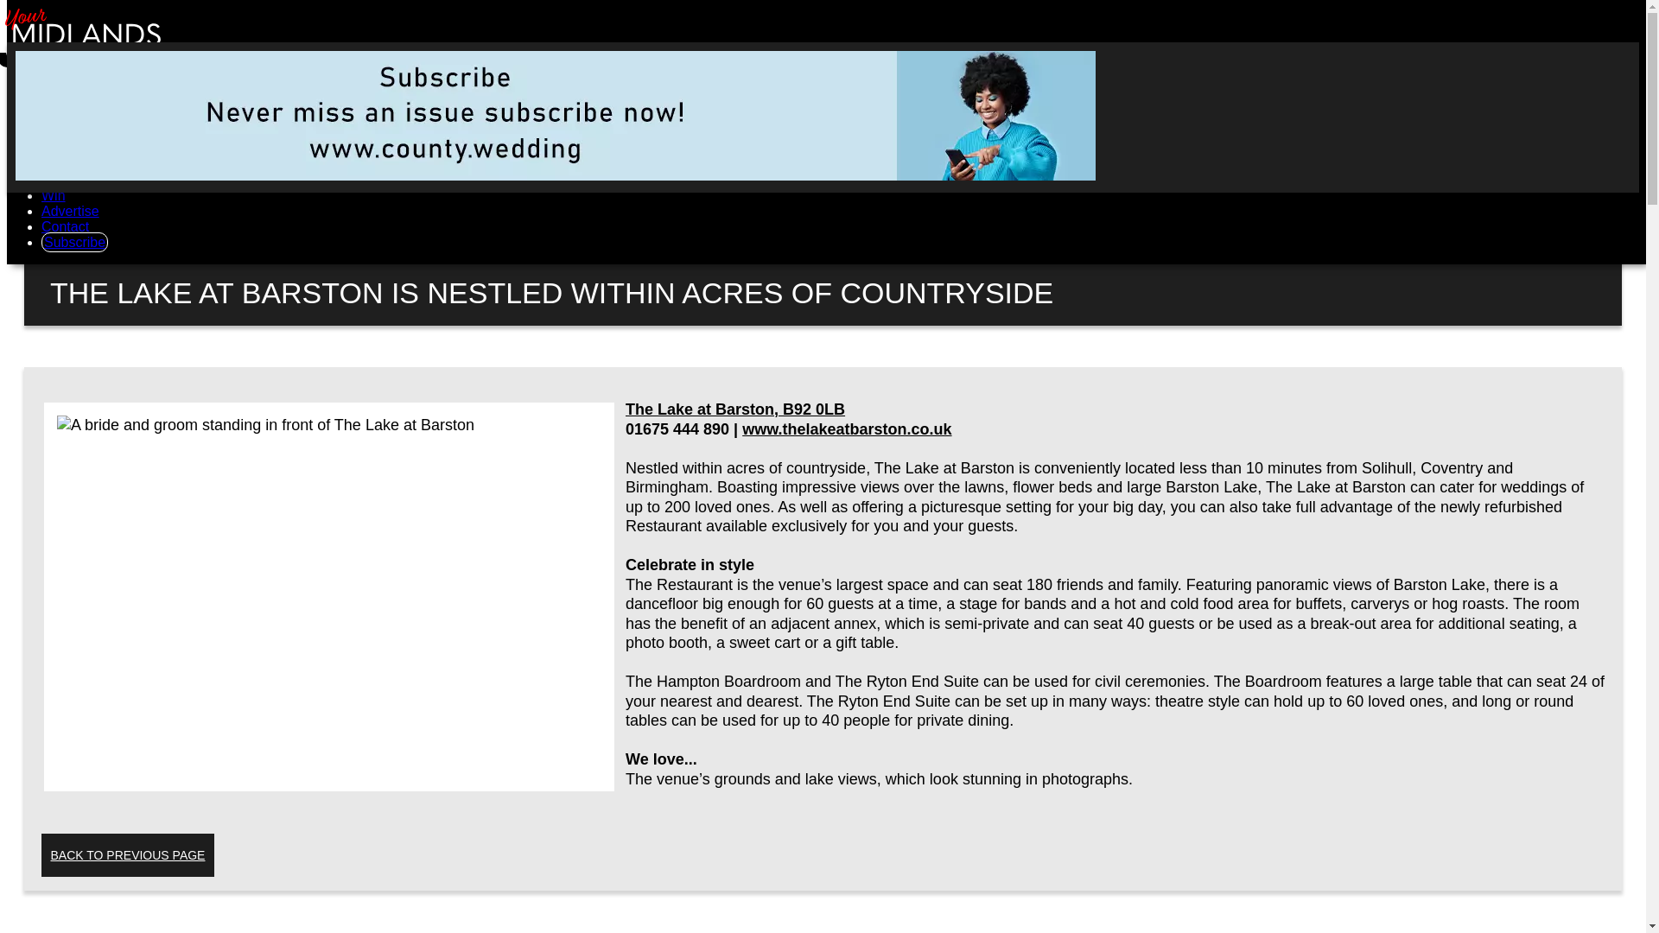  Describe the element at coordinates (74, 242) in the screenshot. I see `Subscribe` at that location.